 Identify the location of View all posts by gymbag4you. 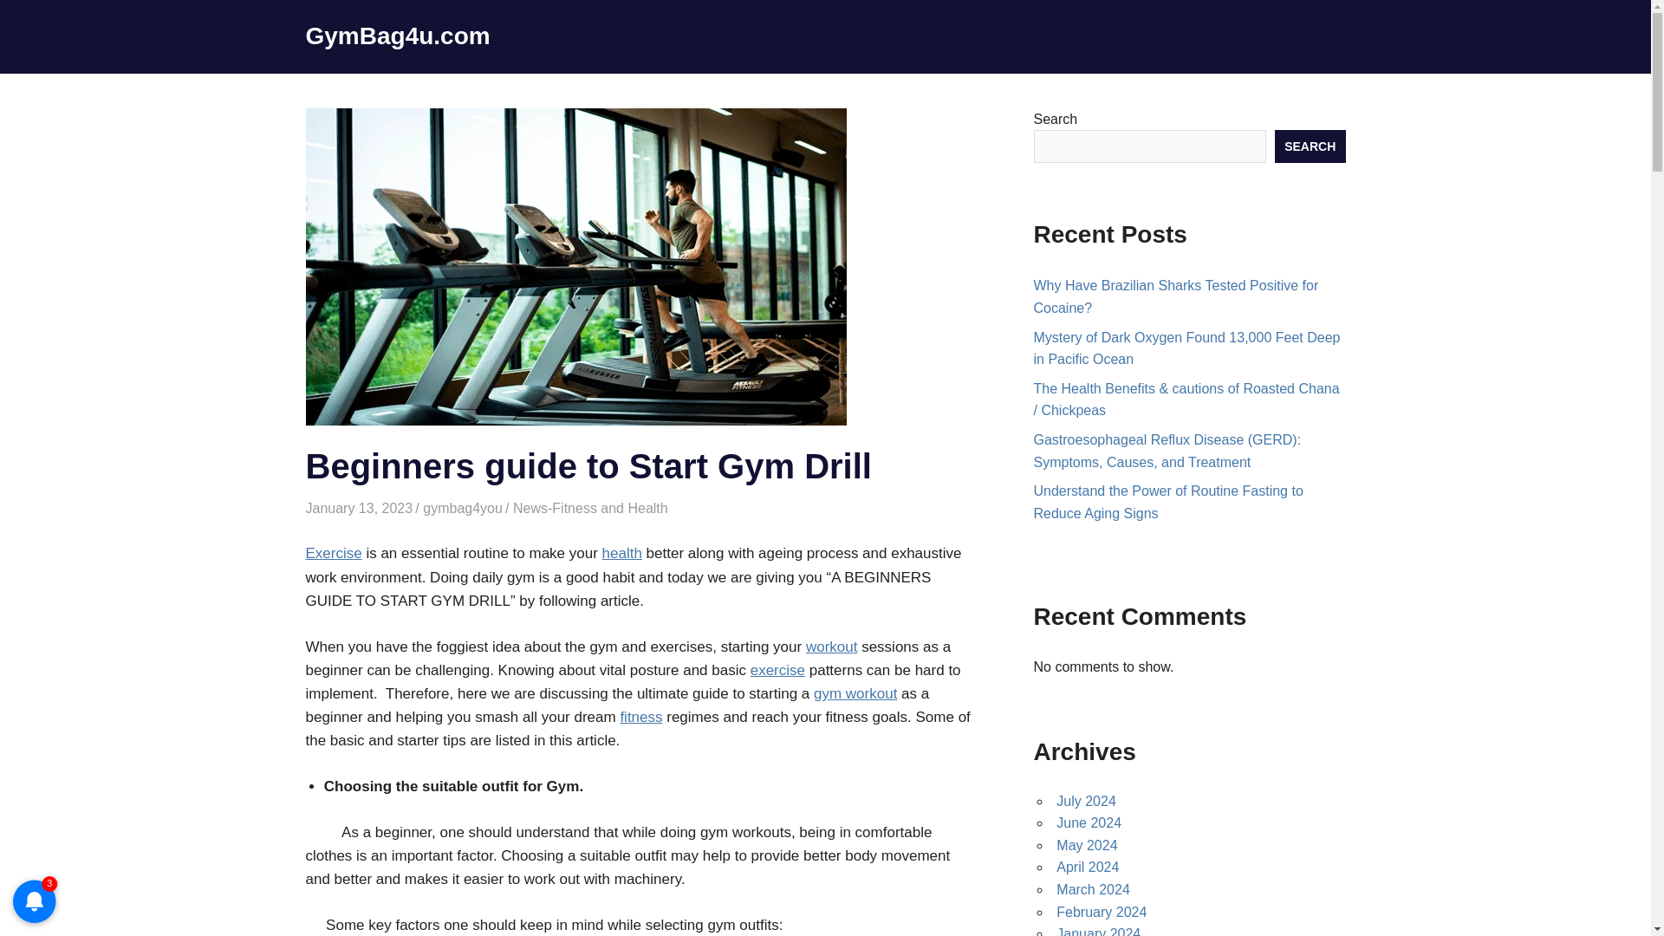
(462, 508).